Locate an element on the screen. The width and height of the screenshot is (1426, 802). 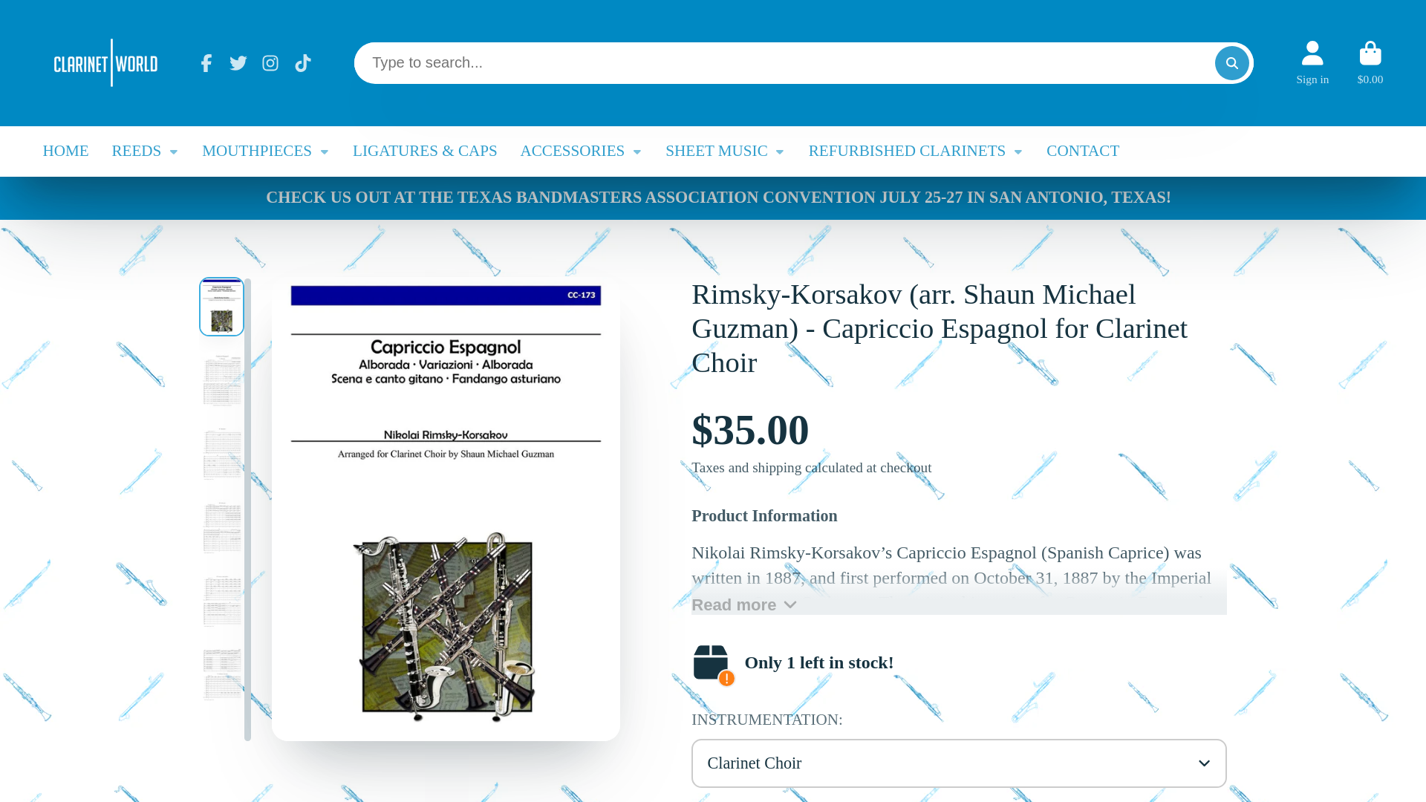
Twitter is located at coordinates (238, 63).